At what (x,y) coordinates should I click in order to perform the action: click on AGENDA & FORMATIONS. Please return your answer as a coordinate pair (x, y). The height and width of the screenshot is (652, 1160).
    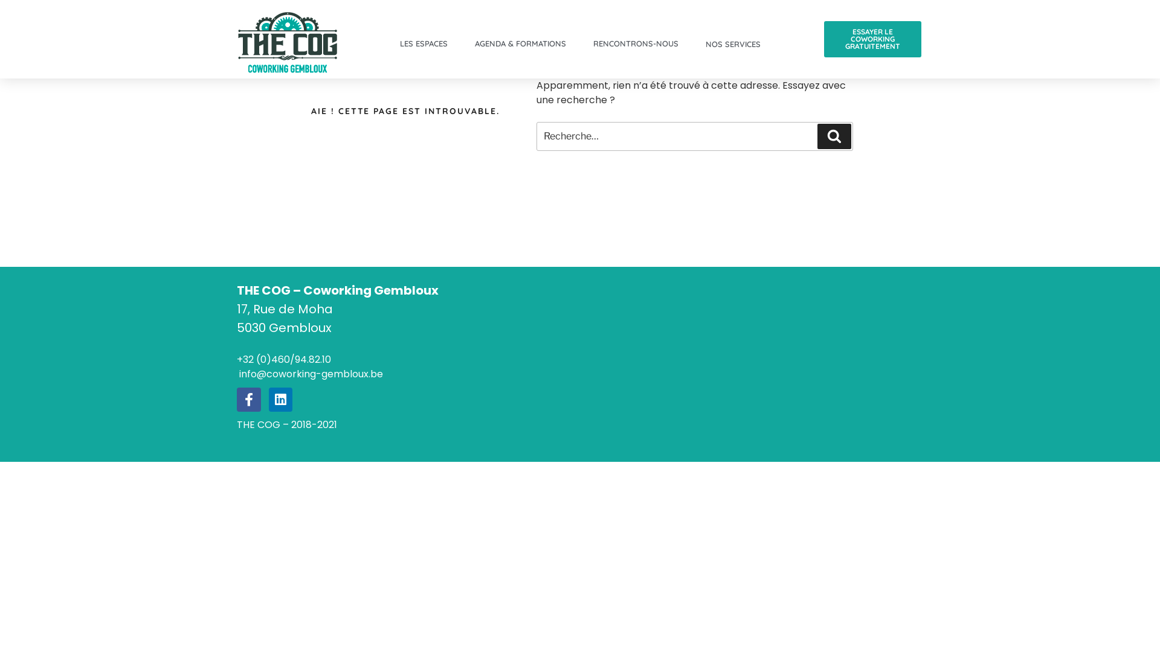
    Looking at the image, I should click on (520, 43).